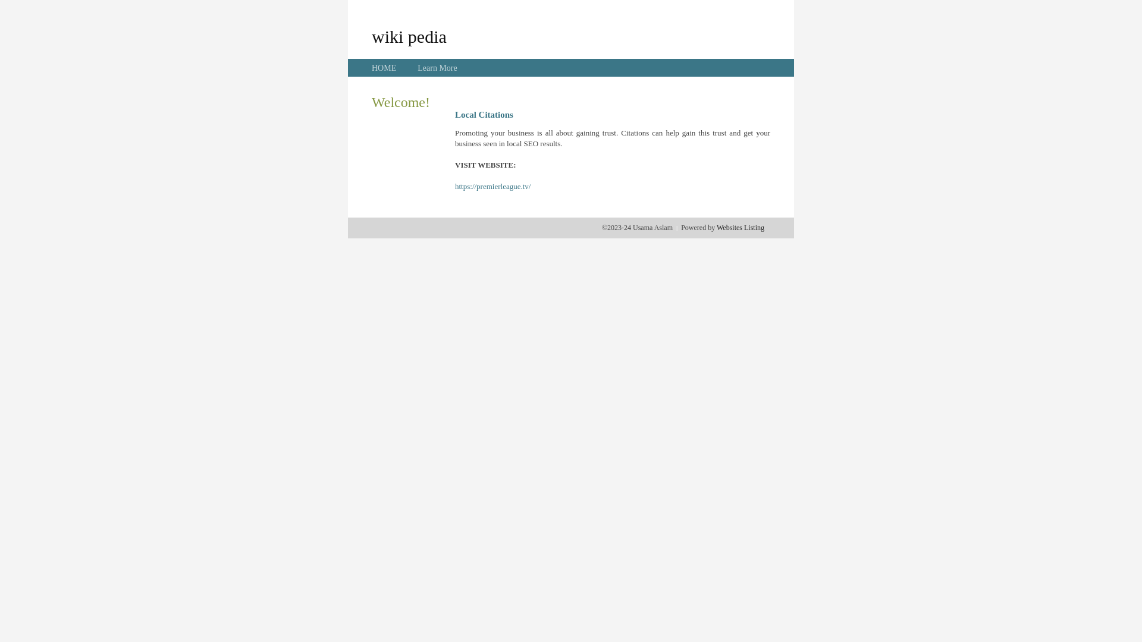  Describe the element at coordinates (409, 36) in the screenshot. I see `wiki pedia` at that location.